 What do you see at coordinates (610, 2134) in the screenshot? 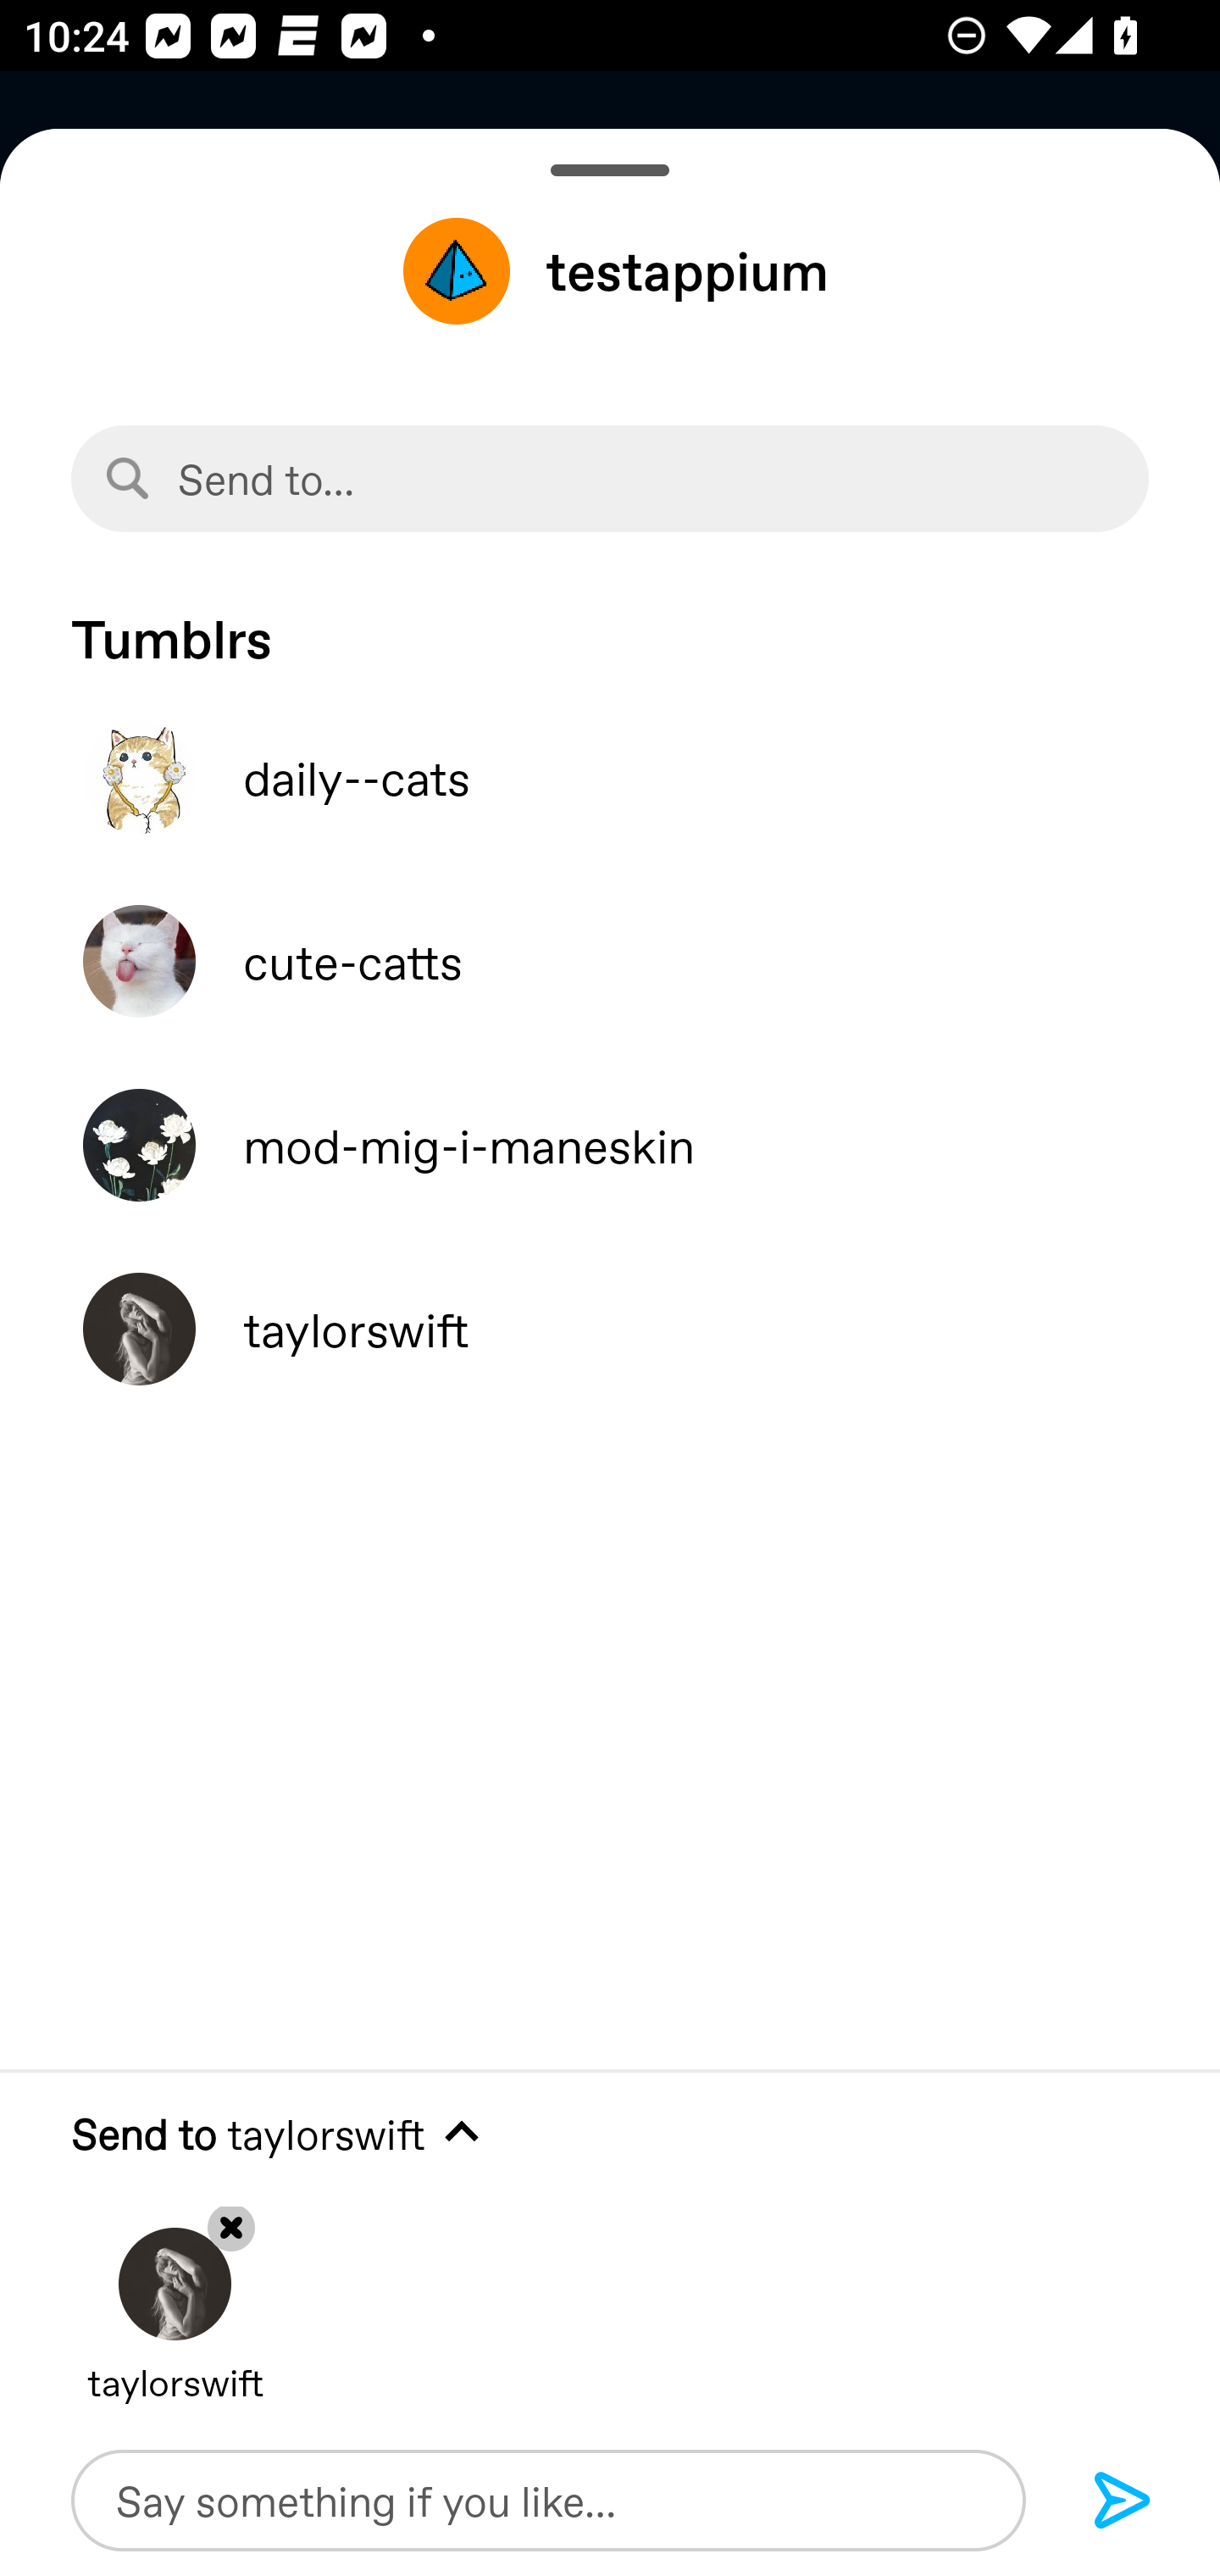
I see `Send to taylorswift` at bounding box center [610, 2134].